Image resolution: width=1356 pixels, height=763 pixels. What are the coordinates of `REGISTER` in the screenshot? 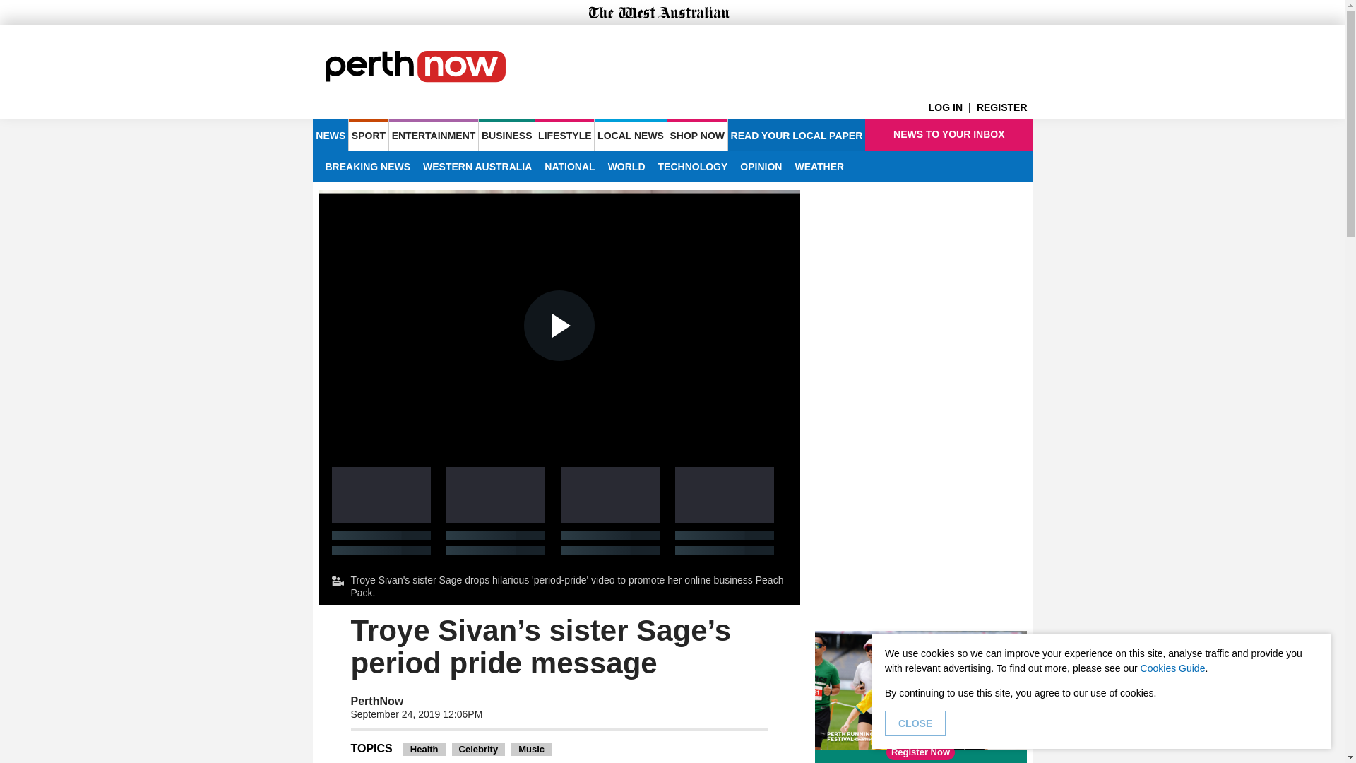 It's located at (1004, 107).